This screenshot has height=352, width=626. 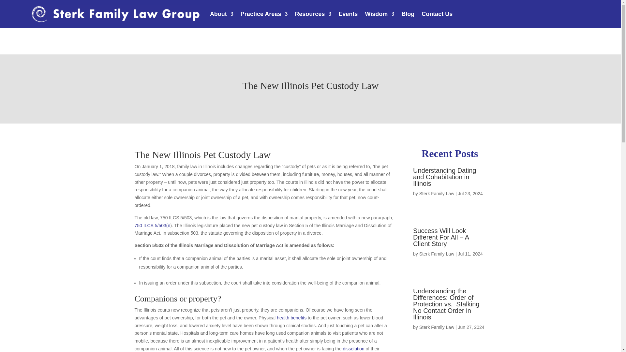 I want to click on Contact Us, so click(x=437, y=14).